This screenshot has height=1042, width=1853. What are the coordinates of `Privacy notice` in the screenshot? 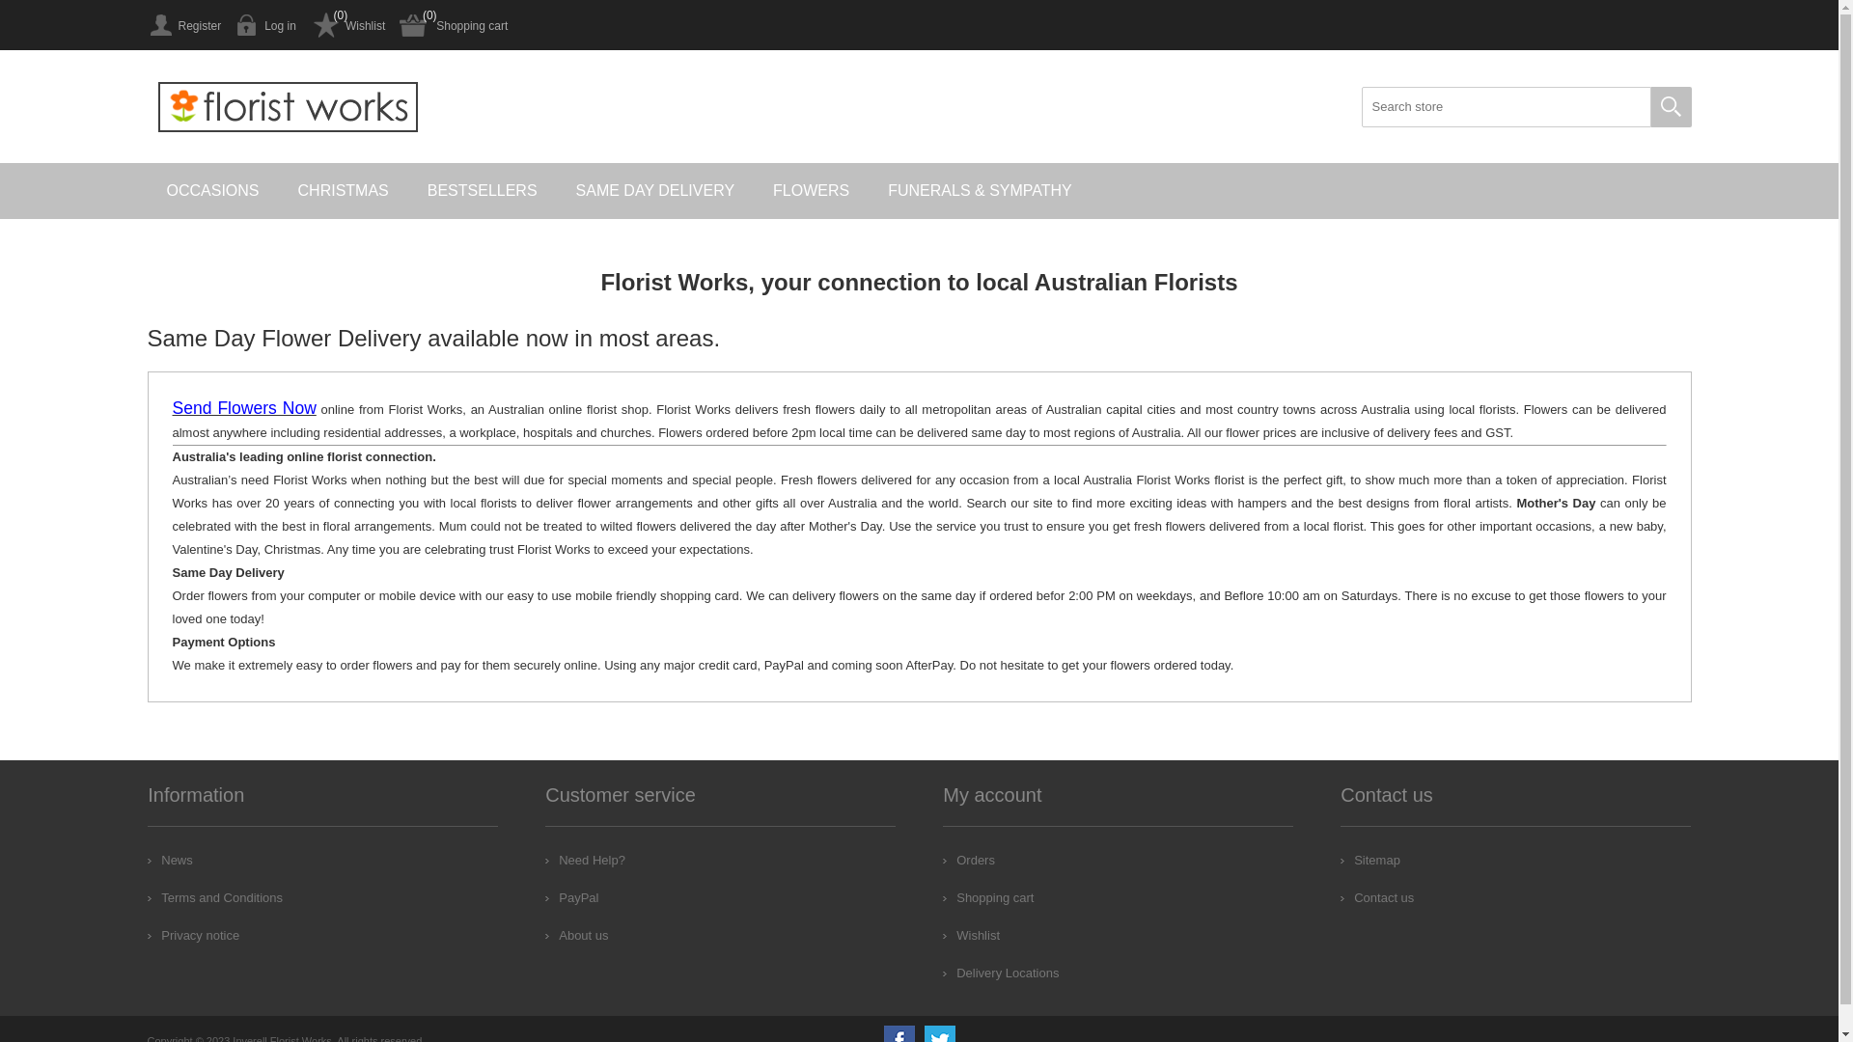 It's located at (193, 936).